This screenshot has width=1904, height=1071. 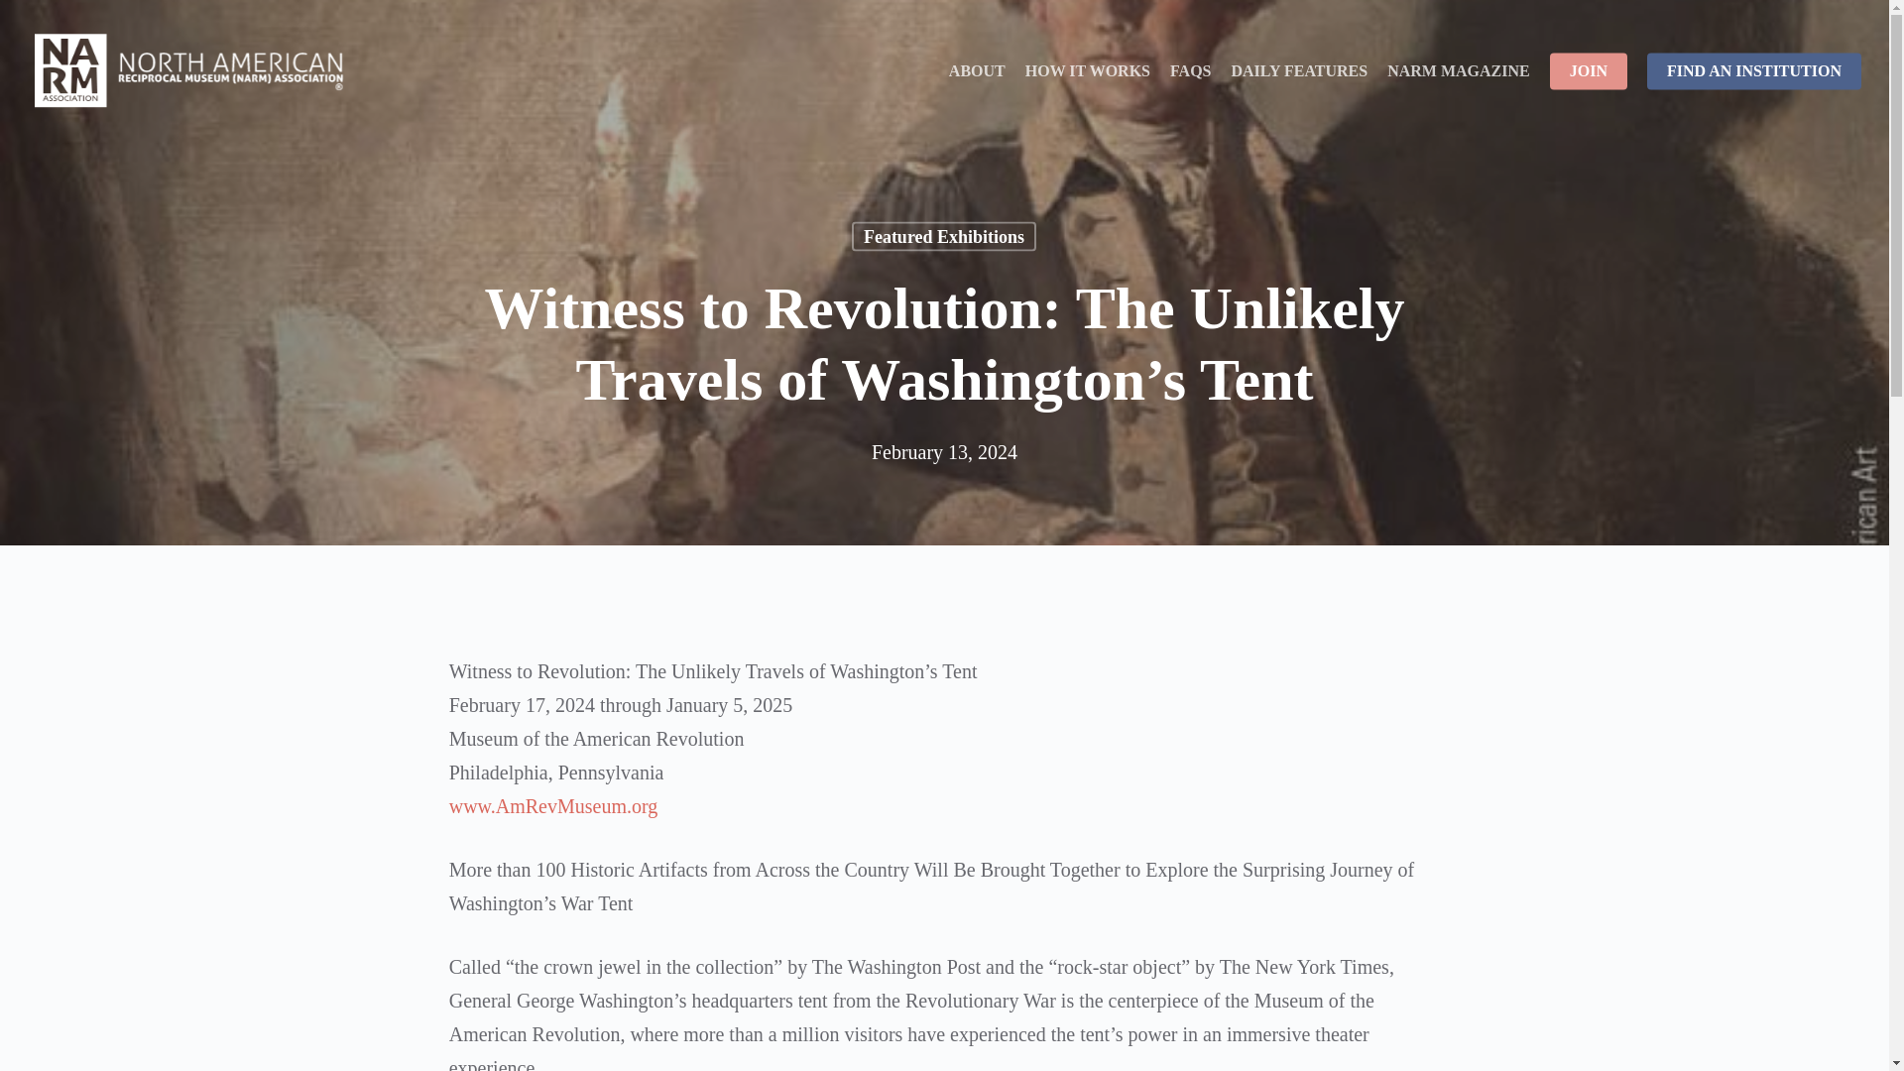 I want to click on DAILY FEATURES, so click(x=1300, y=70).